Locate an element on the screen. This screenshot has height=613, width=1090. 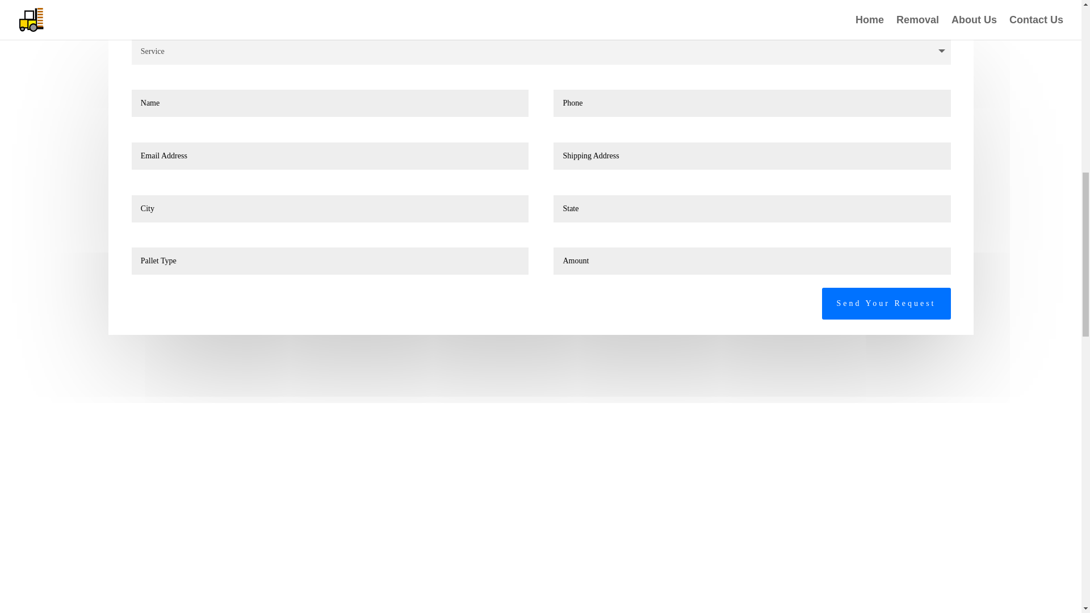
United States is located at coordinates (261, 2).